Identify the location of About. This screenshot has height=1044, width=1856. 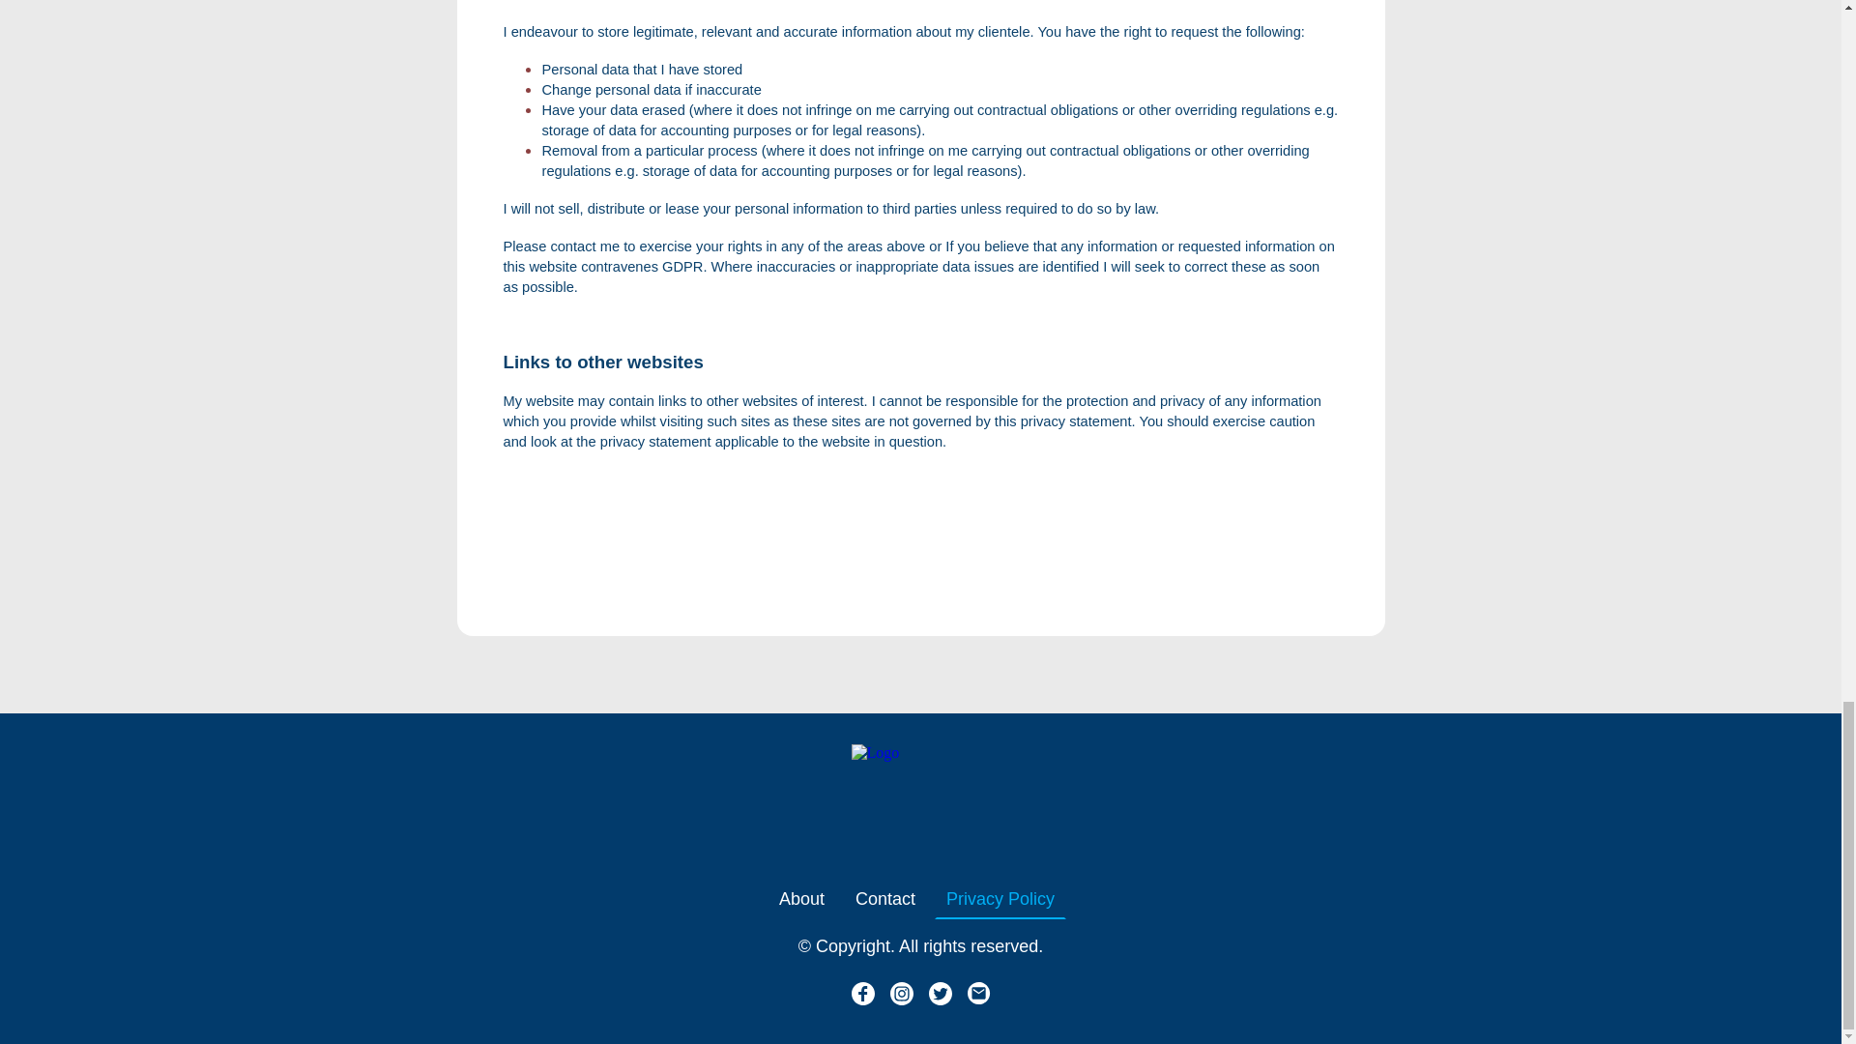
(801, 899).